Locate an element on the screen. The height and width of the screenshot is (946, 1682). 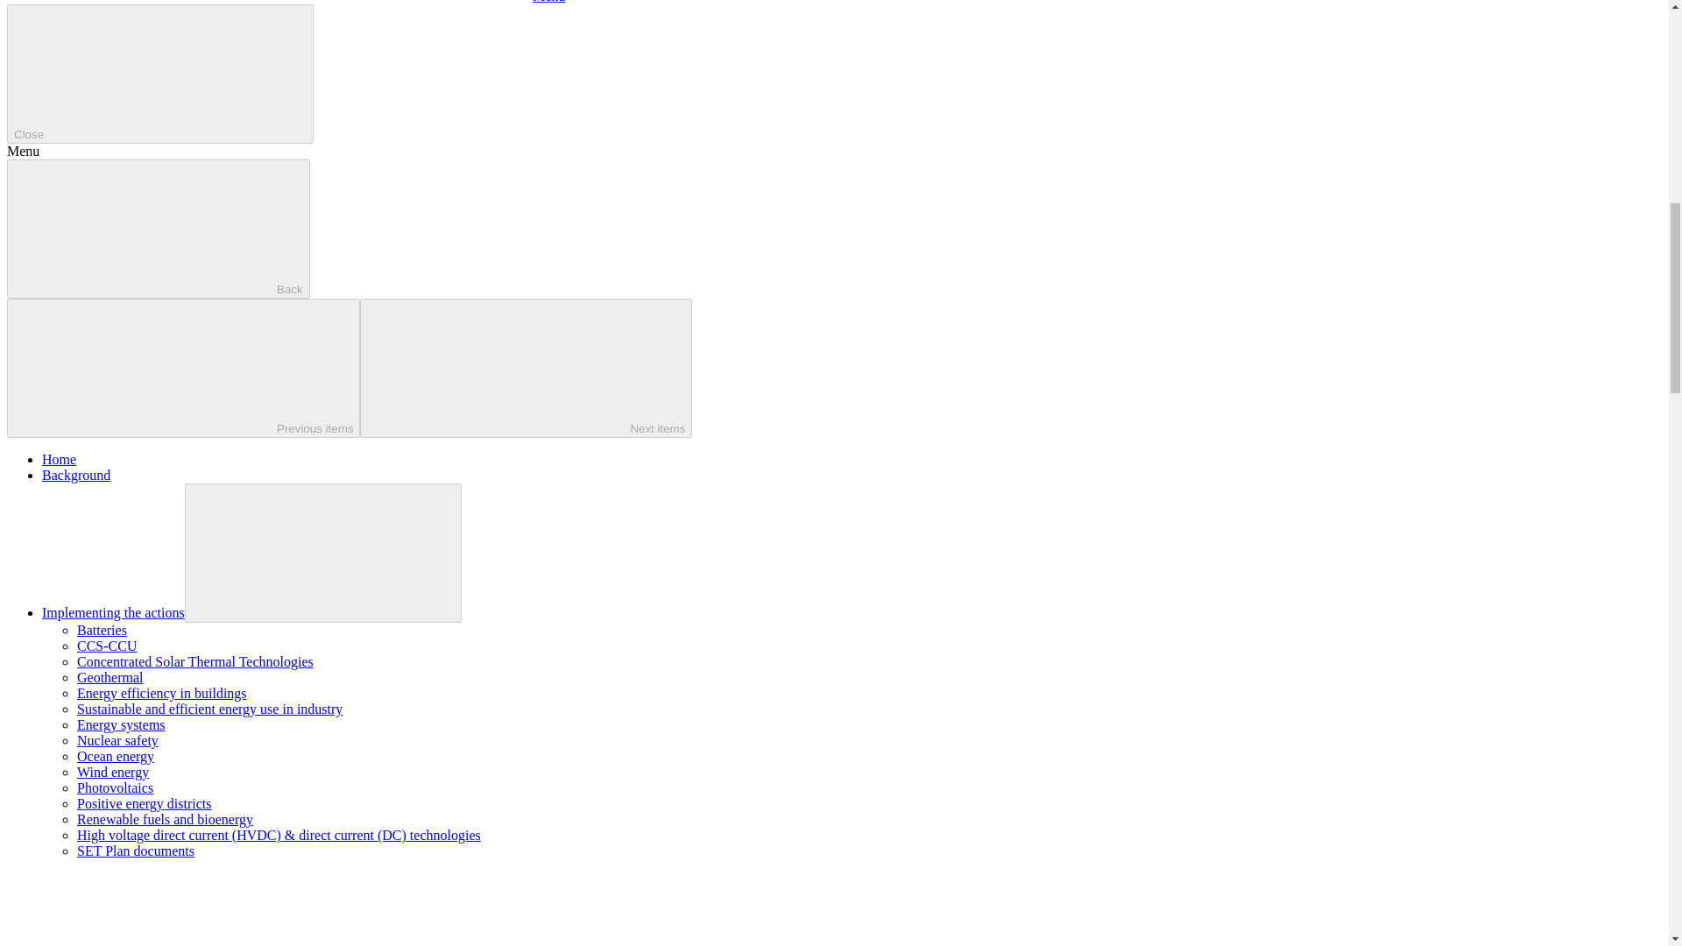
Home is located at coordinates (59, 459).